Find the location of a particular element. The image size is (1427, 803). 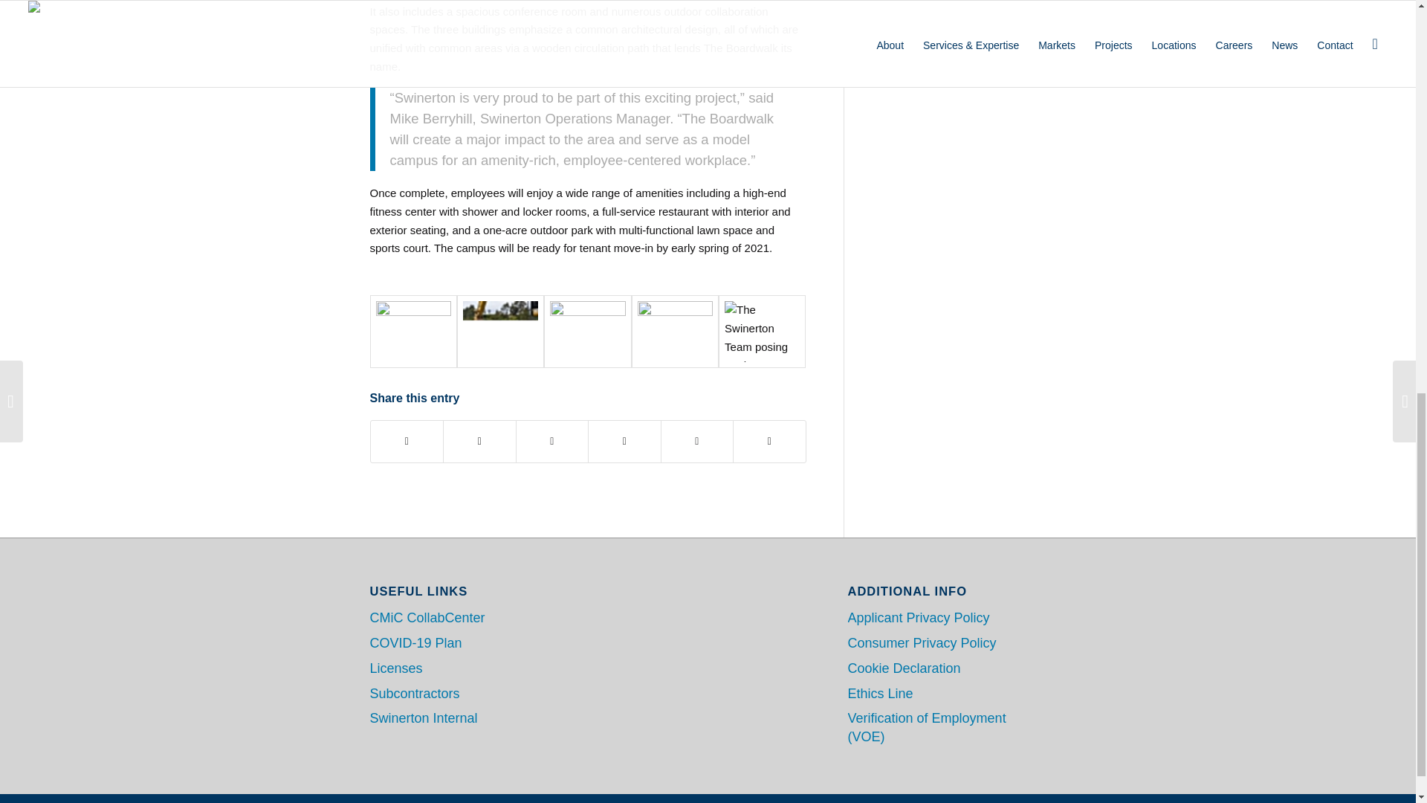

Swinerton Team - The Boardwalk Groundbreaking is located at coordinates (763, 332).